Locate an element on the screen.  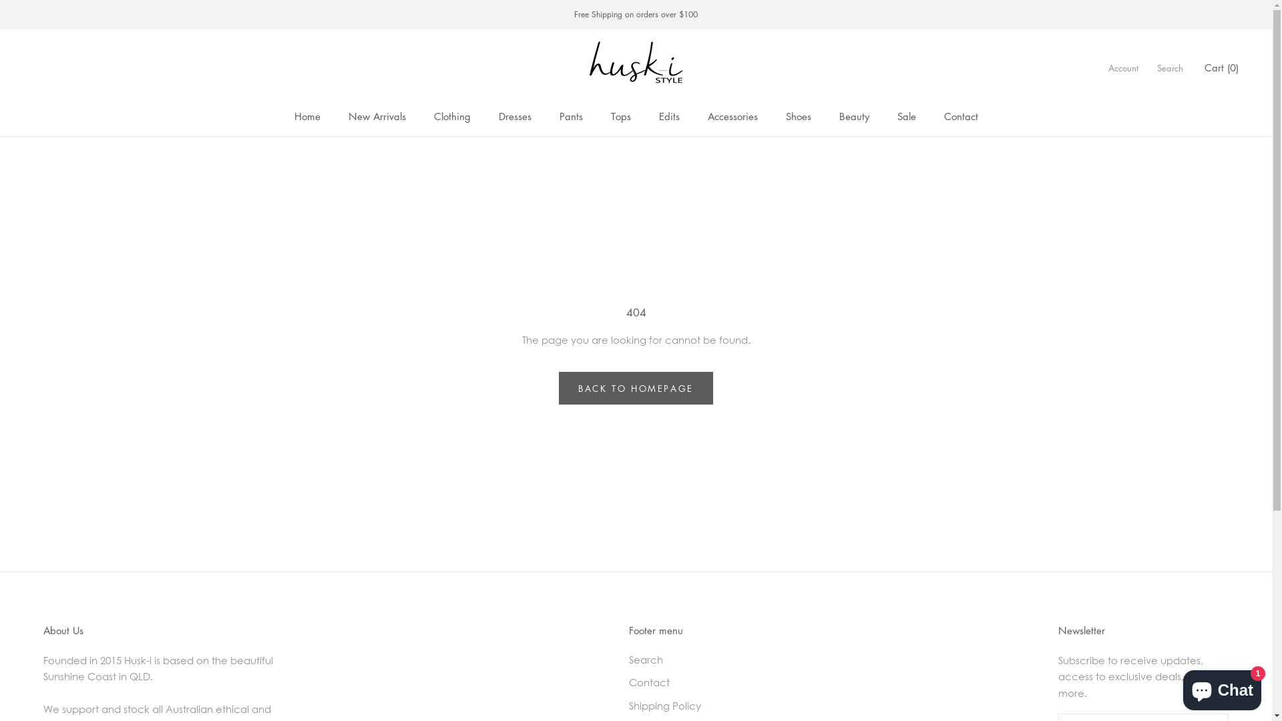
Shopify online store chat is located at coordinates (1222, 688).